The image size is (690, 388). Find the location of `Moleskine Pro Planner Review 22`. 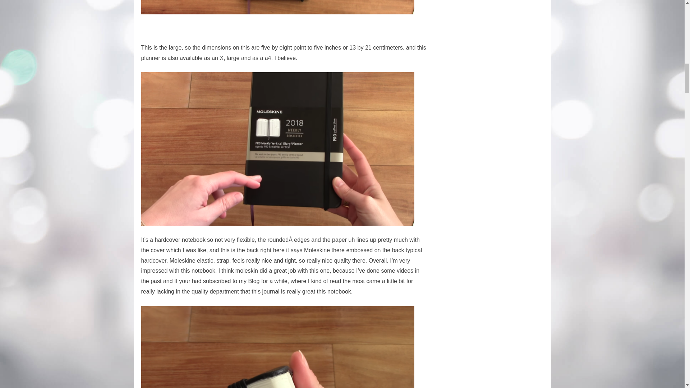

Moleskine Pro Planner Review 22 is located at coordinates (277, 347).